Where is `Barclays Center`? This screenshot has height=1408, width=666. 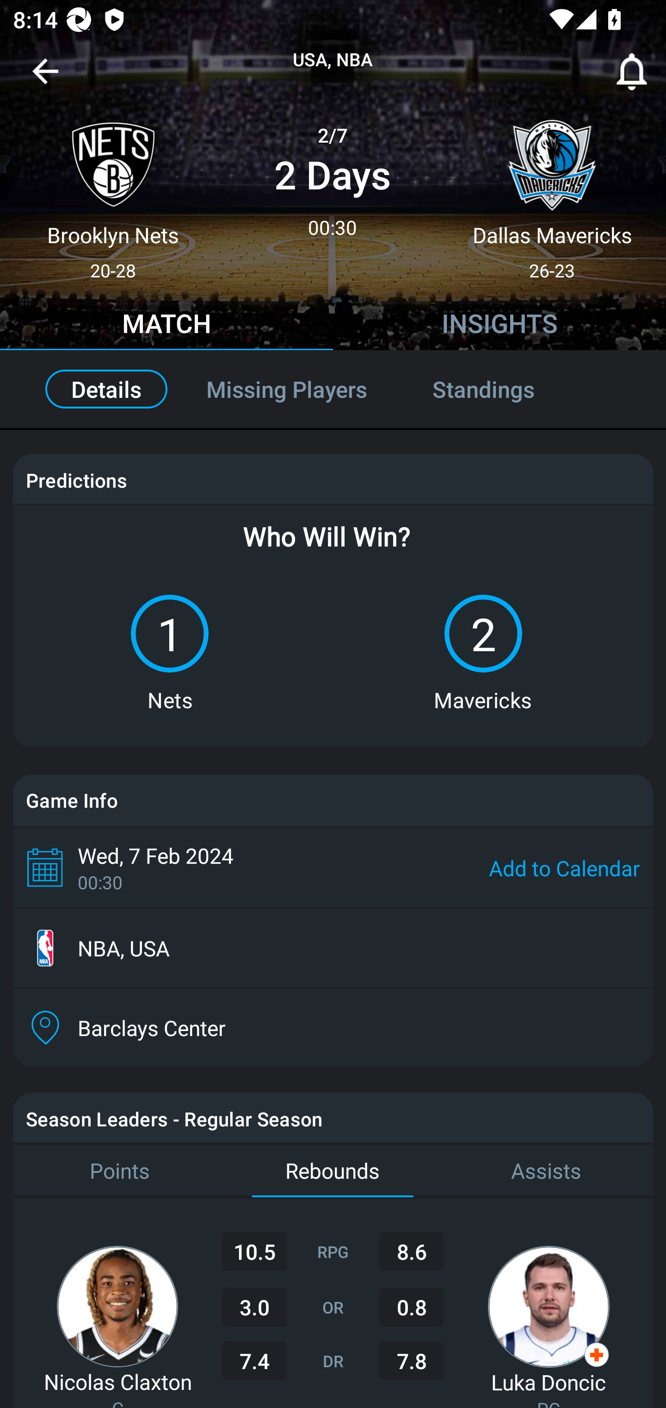 Barclays Center is located at coordinates (333, 1028).